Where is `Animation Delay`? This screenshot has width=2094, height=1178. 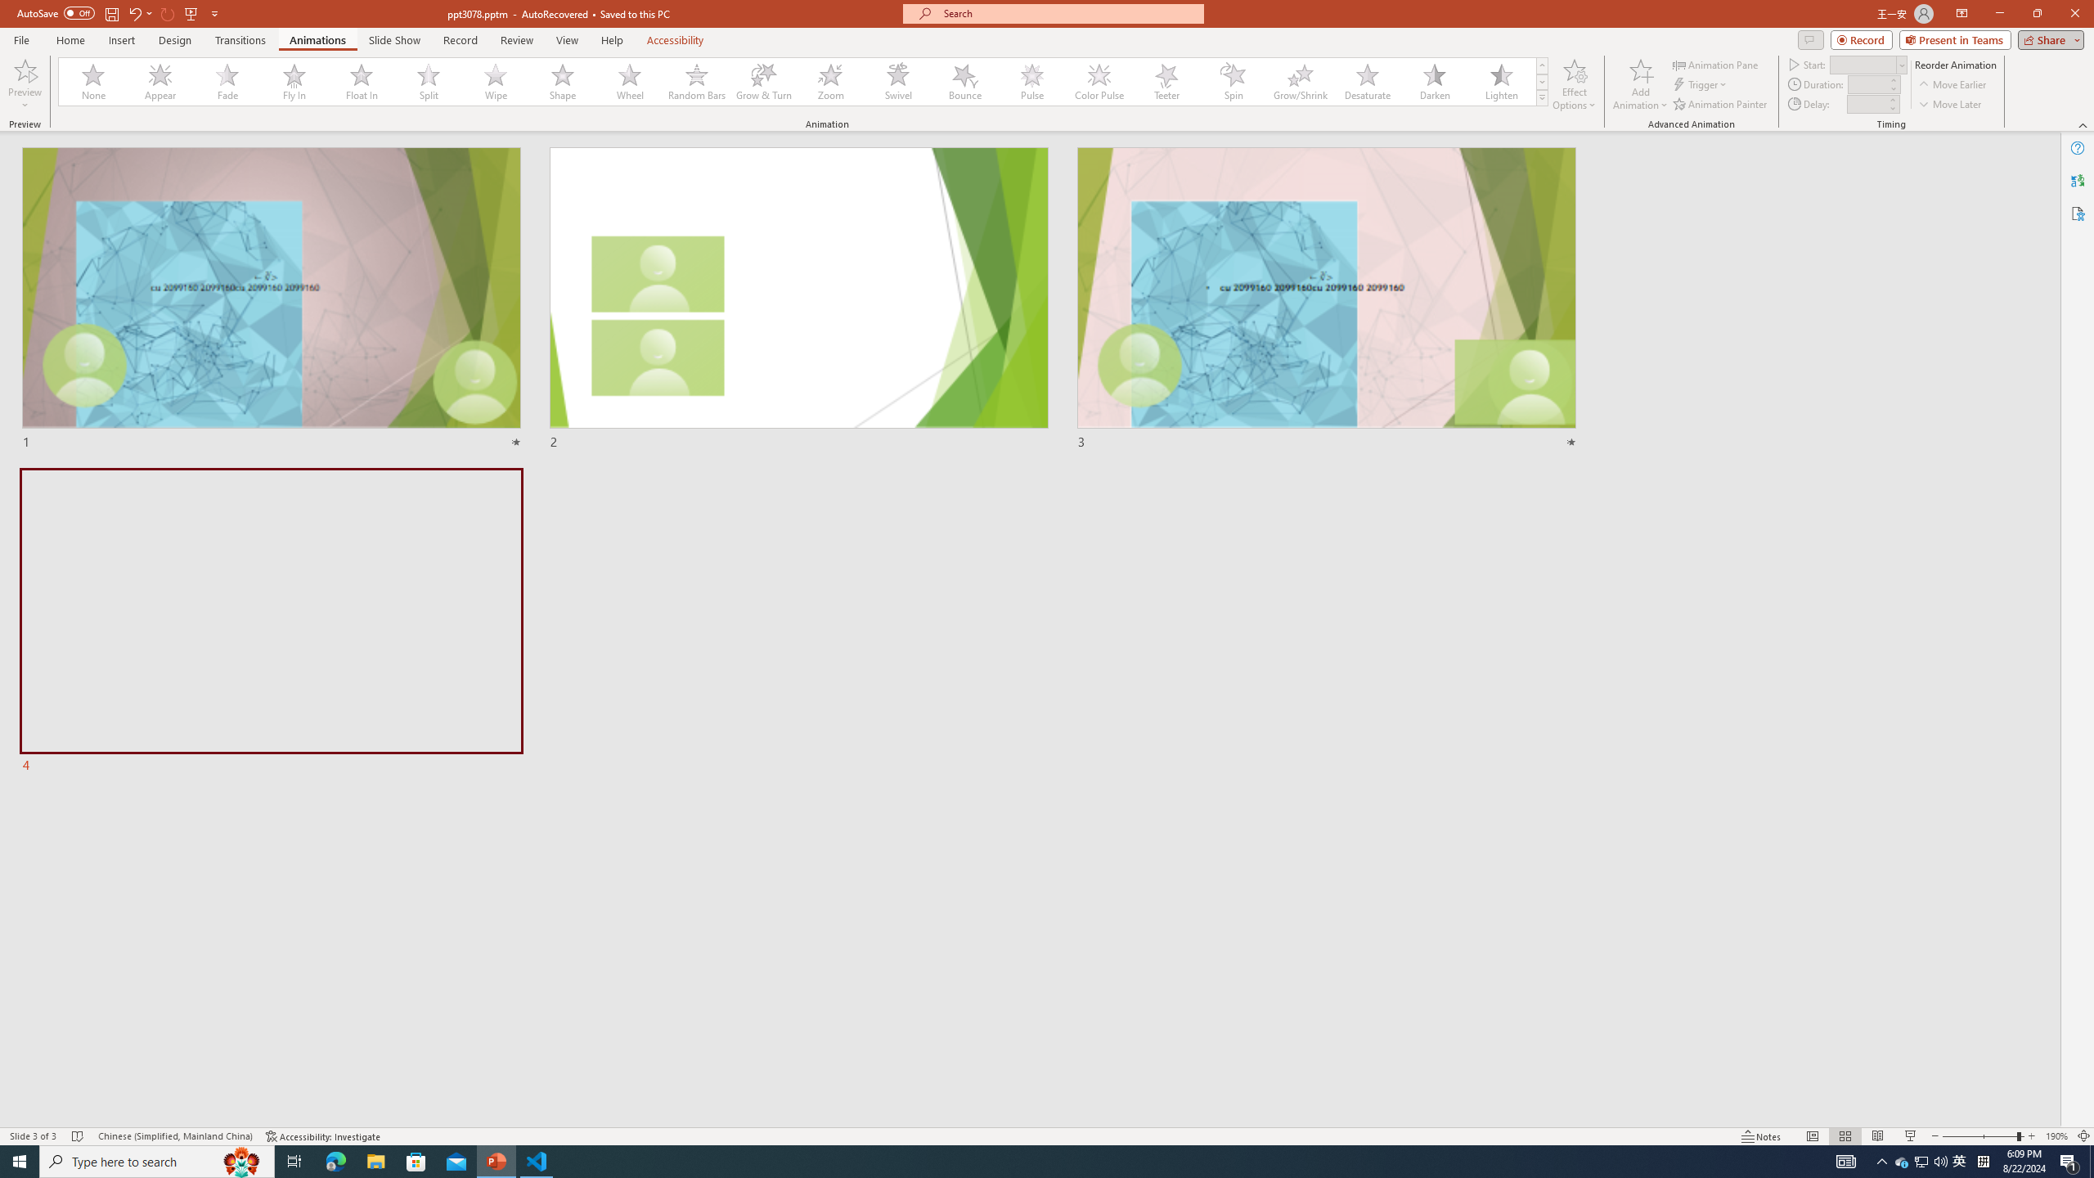 Animation Delay is located at coordinates (1865, 104).